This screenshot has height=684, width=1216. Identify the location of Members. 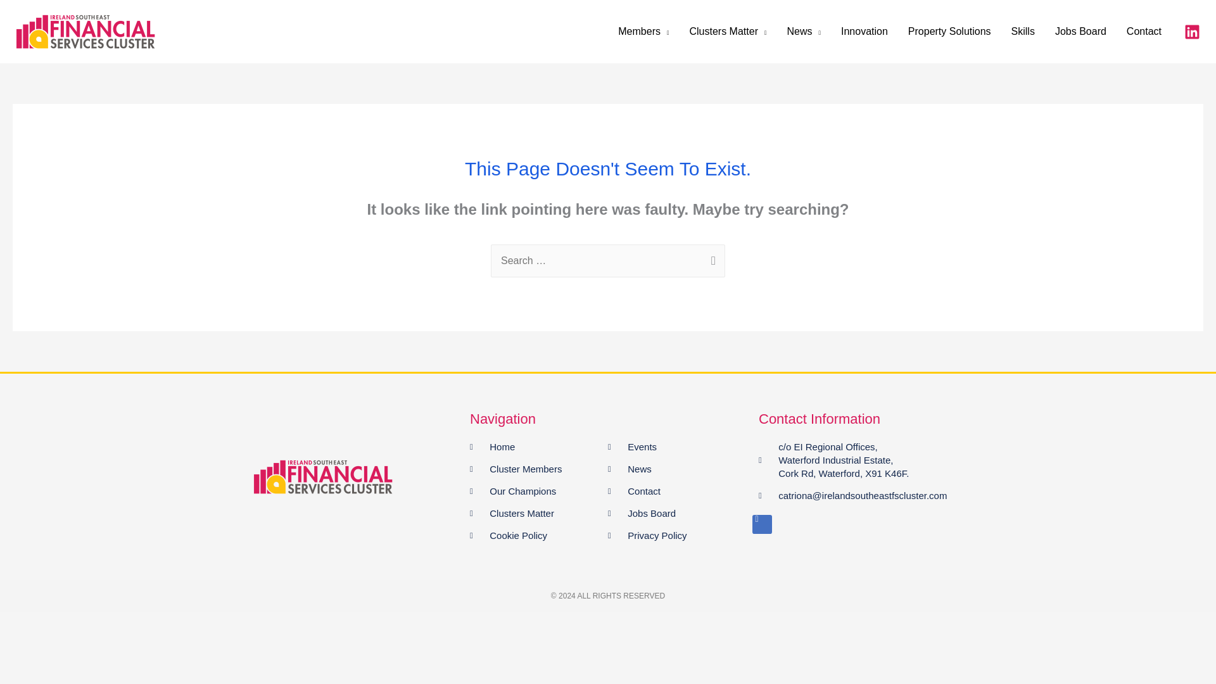
(643, 31).